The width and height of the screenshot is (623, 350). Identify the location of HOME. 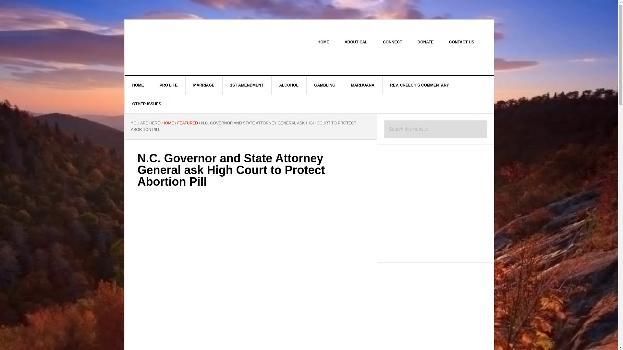
(168, 123).